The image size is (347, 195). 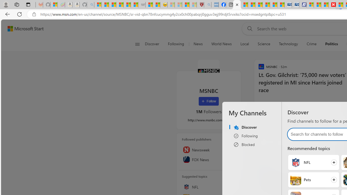 What do you see at coordinates (142, 5) in the screenshot?
I see `Combat Siege` at bounding box center [142, 5].